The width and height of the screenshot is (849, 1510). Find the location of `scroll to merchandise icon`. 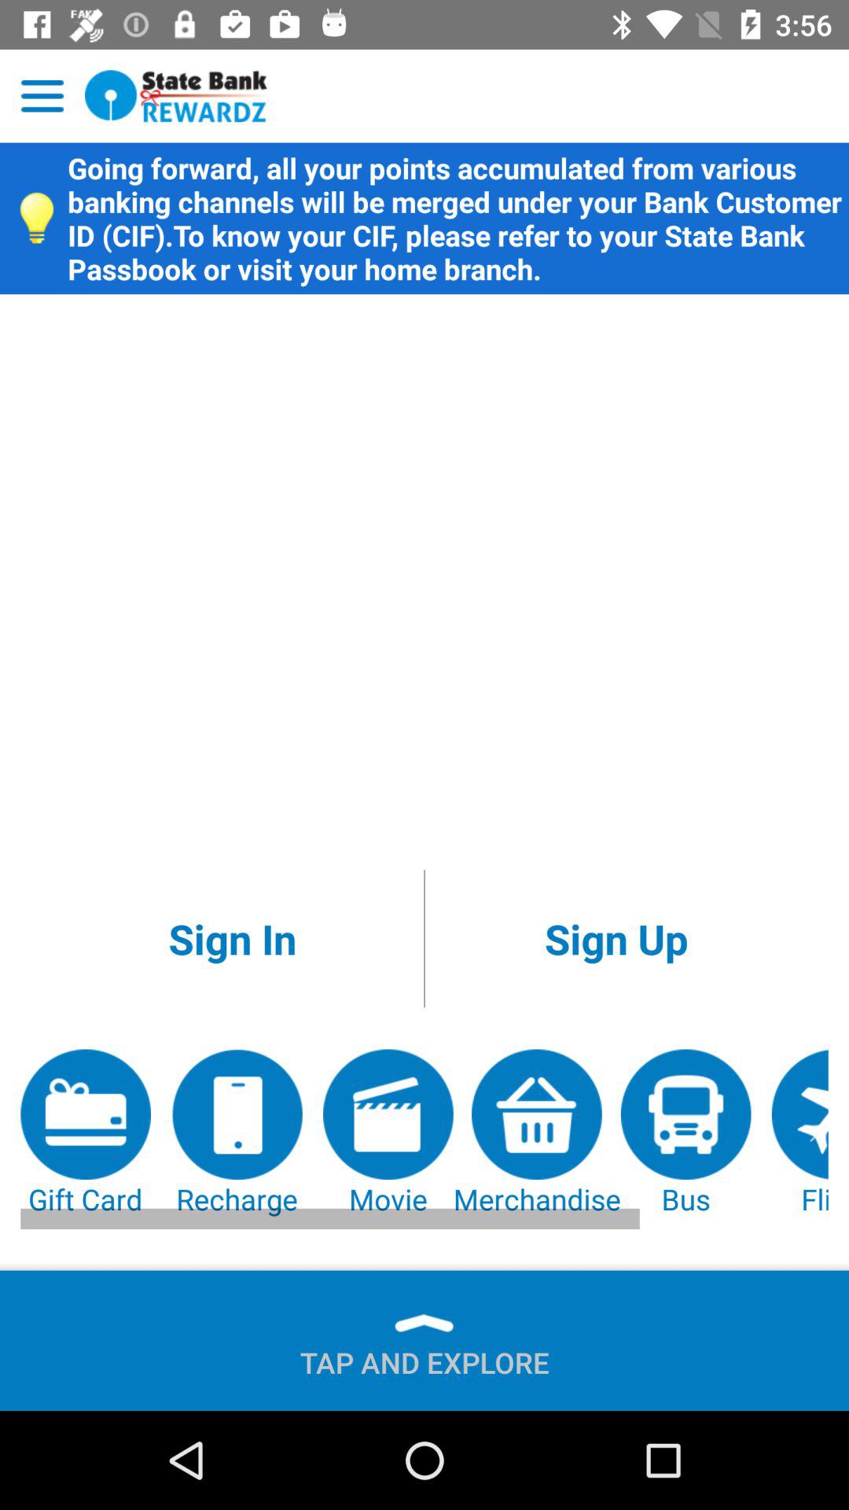

scroll to merchandise icon is located at coordinates (536, 1134).